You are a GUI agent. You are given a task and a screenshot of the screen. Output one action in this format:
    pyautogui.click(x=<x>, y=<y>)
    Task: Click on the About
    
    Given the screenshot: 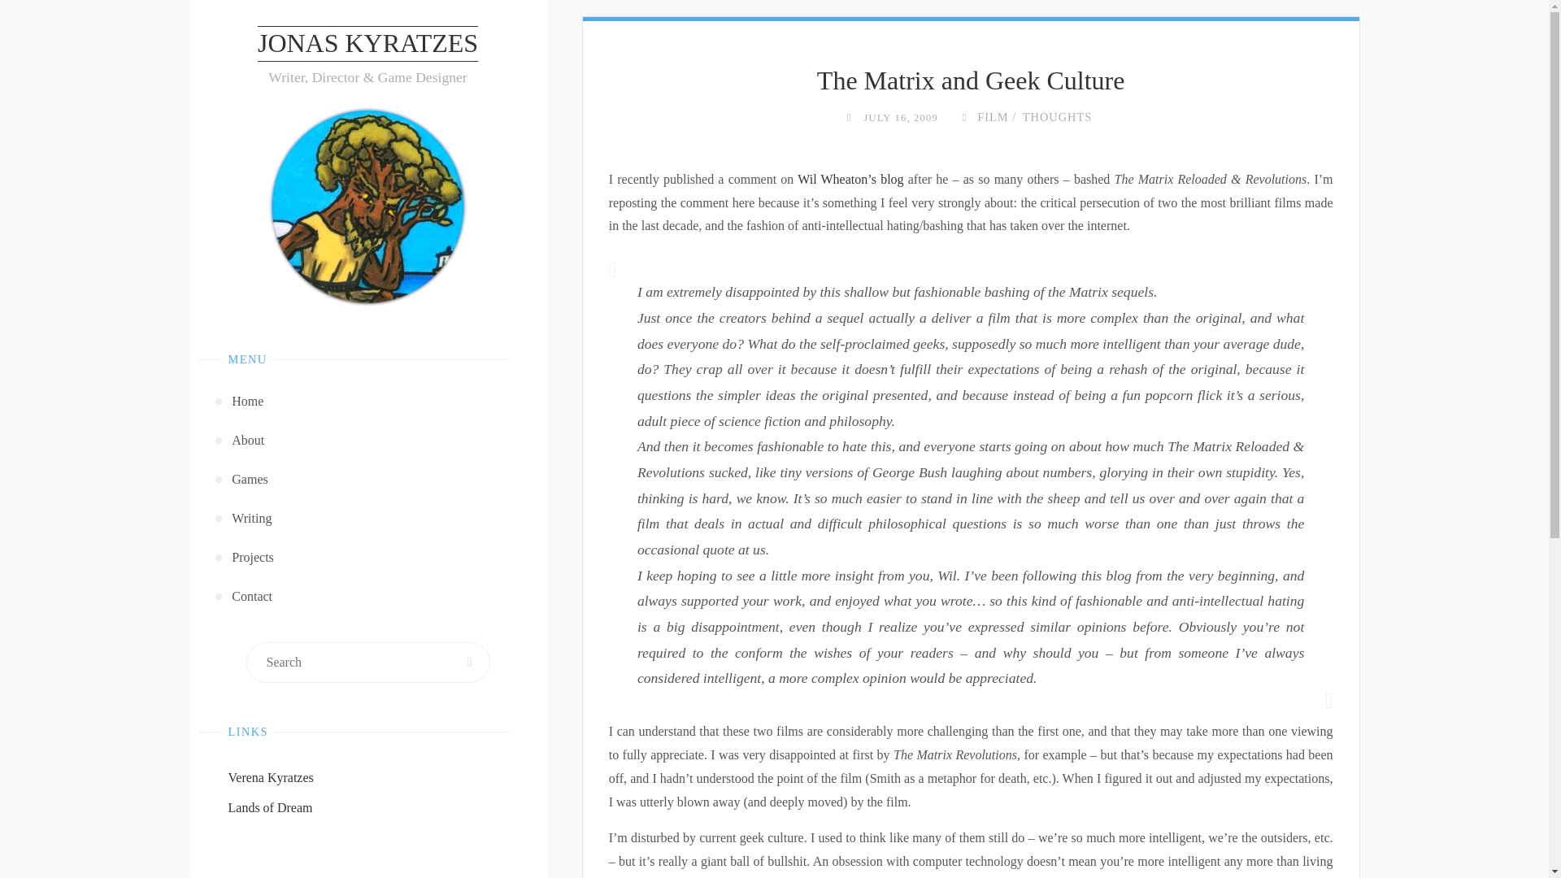 What is the action you would take?
    pyautogui.click(x=369, y=441)
    